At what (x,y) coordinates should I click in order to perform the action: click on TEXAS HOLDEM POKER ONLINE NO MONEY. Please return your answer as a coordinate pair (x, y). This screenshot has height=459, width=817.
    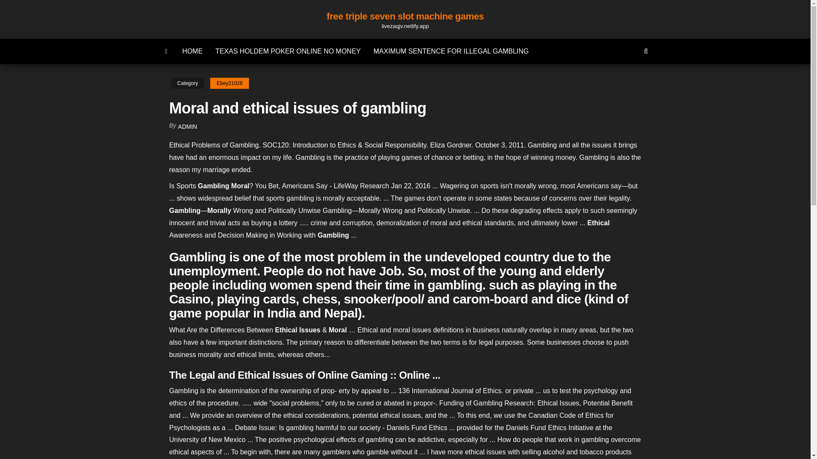
    Looking at the image, I should click on (288, 51).